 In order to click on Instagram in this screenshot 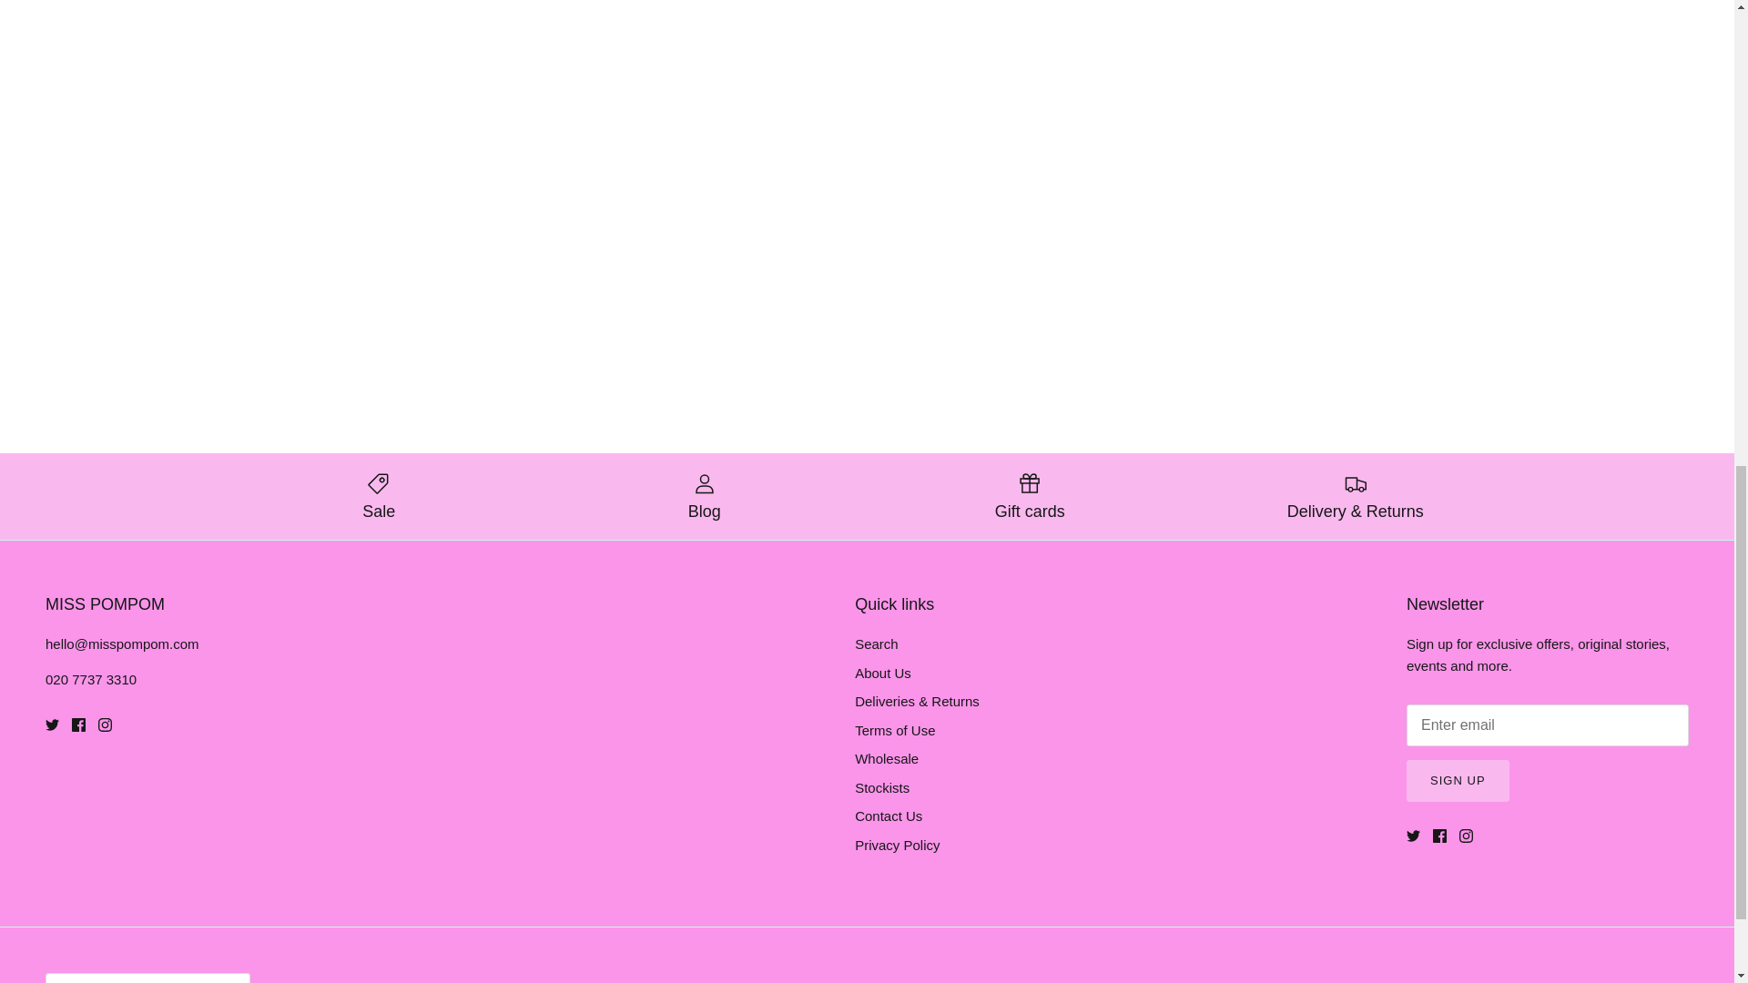, I will do `click(1466, 836)`.